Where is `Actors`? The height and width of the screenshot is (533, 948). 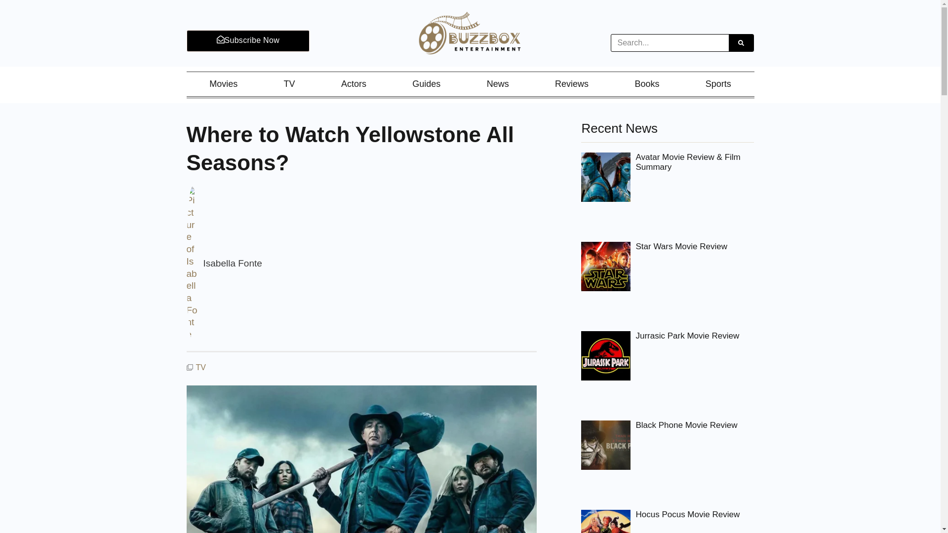
Actors is located at coordinates (353, 84).